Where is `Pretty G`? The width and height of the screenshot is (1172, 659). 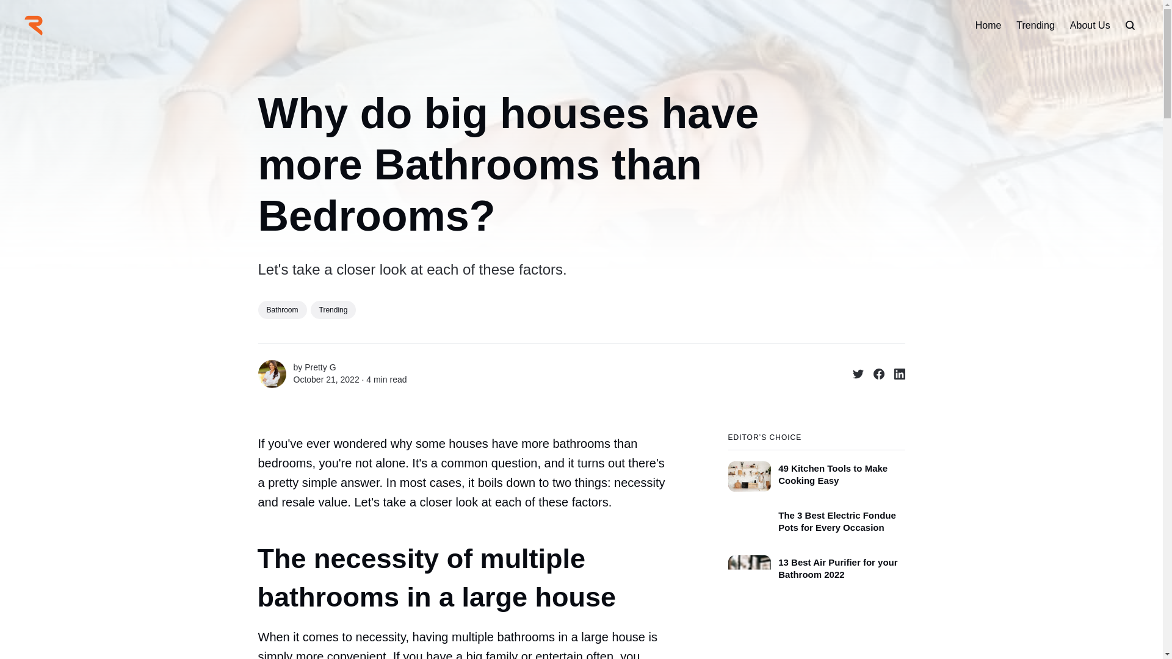
Pretty G is located at coordinates (320, 367).